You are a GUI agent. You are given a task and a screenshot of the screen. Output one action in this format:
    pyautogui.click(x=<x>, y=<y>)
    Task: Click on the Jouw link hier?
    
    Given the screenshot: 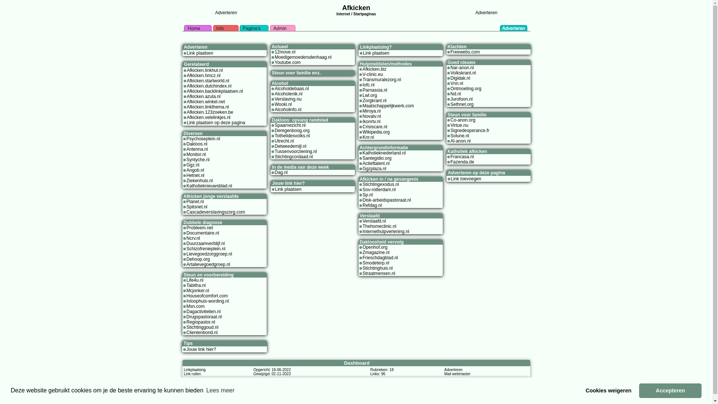 What is the action you would take?
    pyautogui.click(x=201, y=349)
    